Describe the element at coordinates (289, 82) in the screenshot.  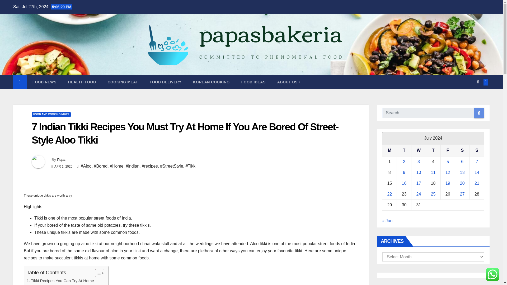
I see `About Us` at that location.